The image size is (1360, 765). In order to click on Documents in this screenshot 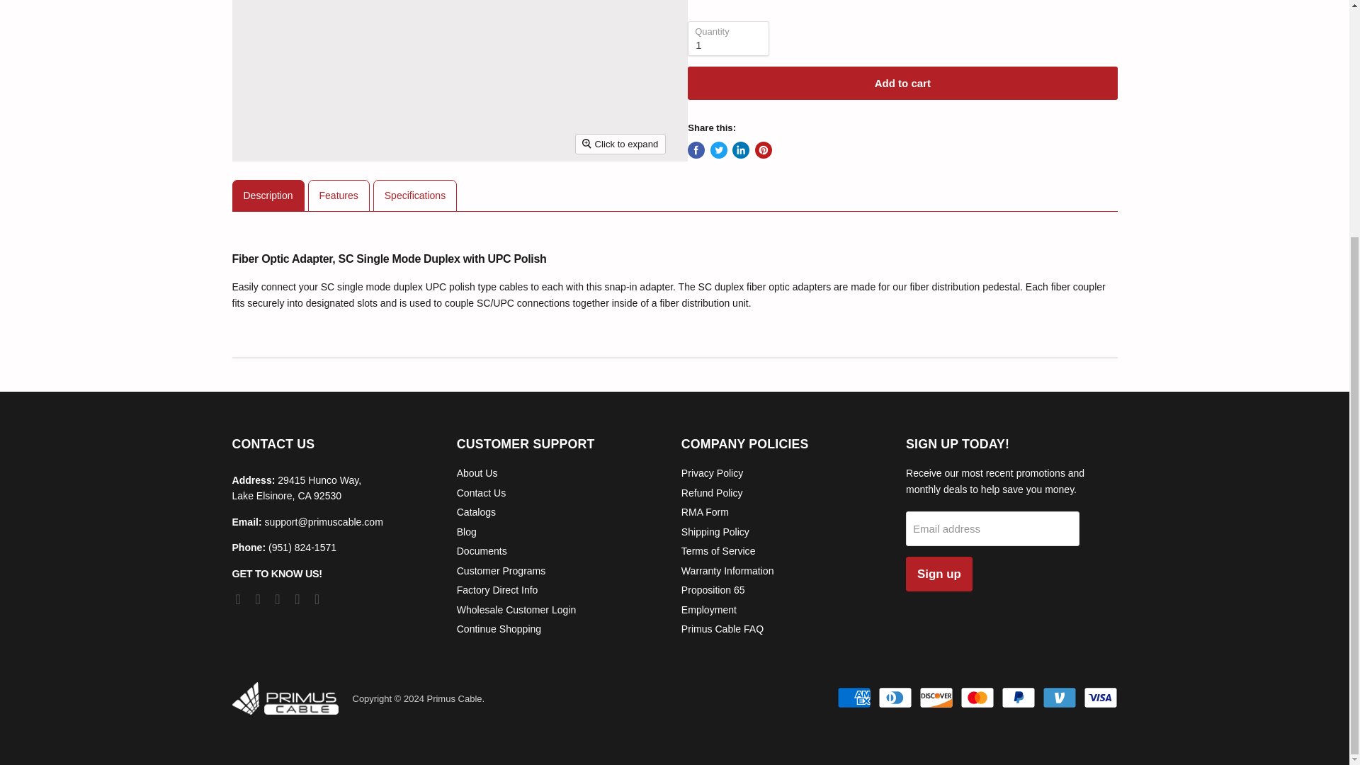, I will do `click(482, 551)`.